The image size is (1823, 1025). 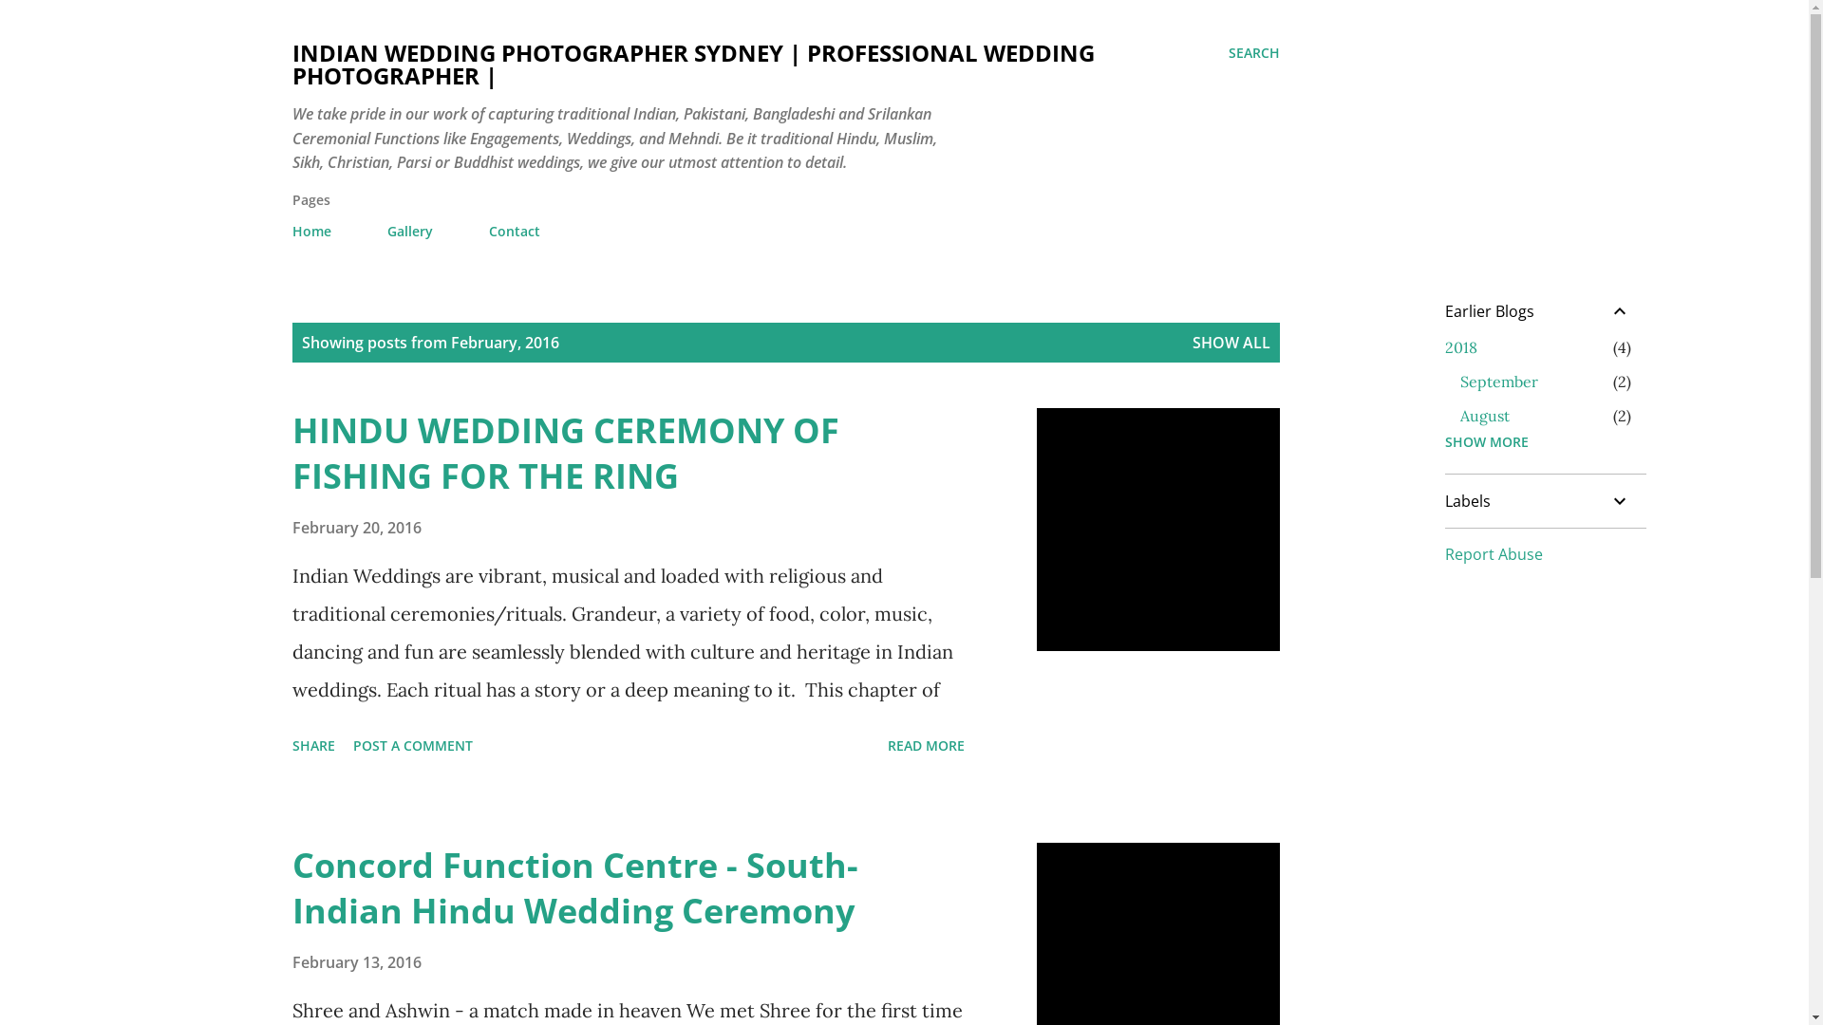 What do you see at coordinates (1461, 347) in the screenshot?
I see `2018
4` at bounding box center [1461, 347].